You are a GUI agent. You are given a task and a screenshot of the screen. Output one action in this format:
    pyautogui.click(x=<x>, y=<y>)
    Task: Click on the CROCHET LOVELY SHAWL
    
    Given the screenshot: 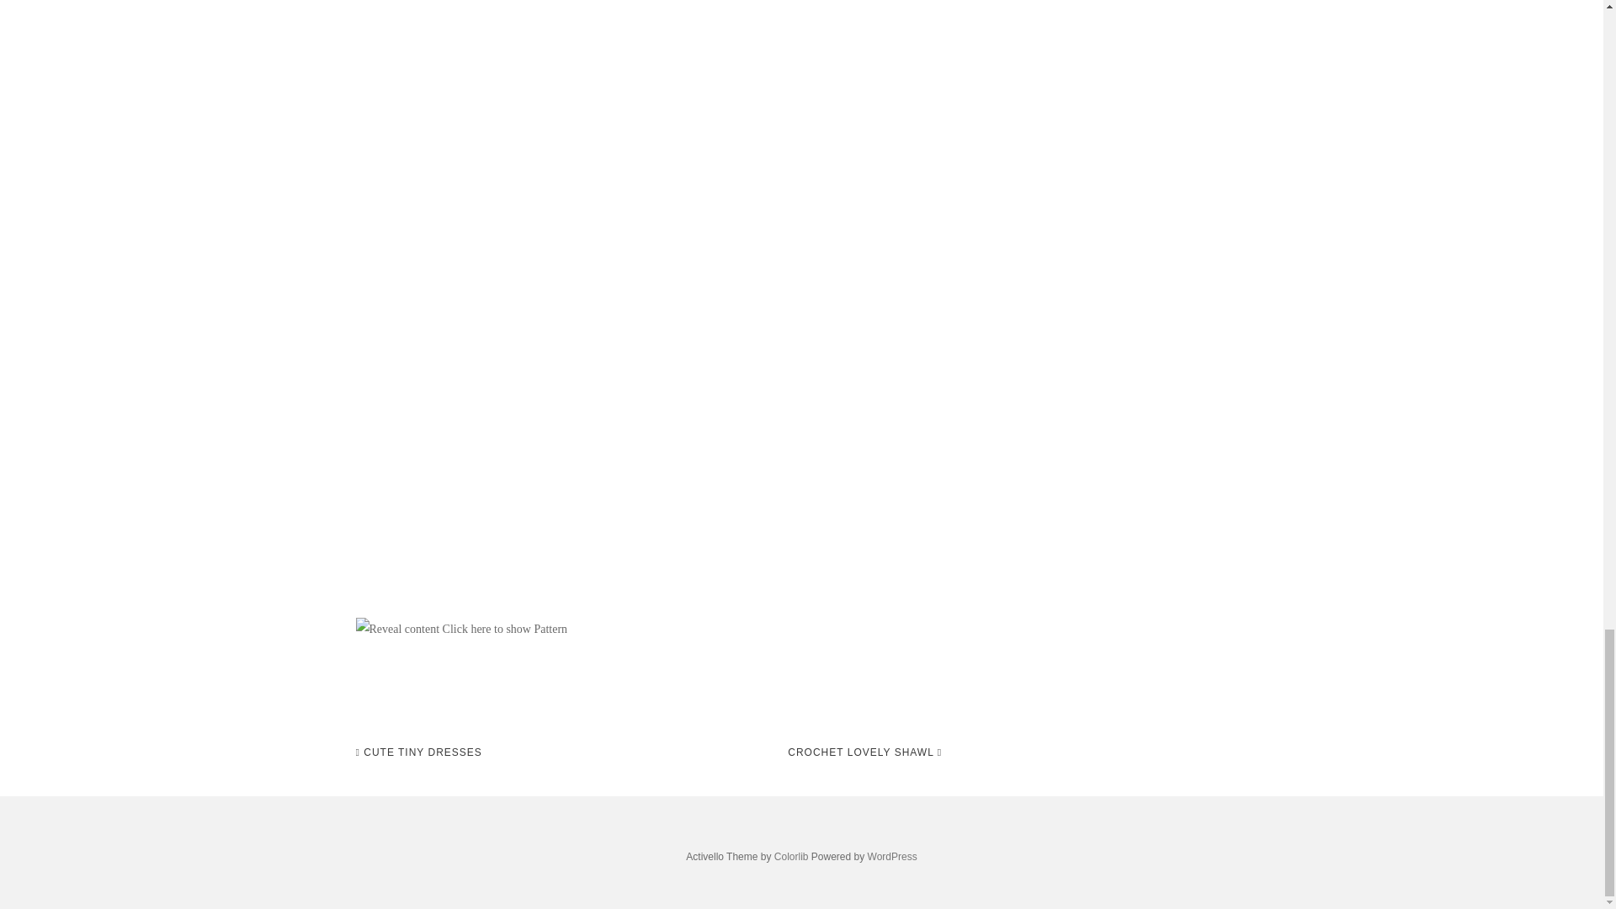 What is the action you would take?
    pyautogui.click(x=865, y=752)
    